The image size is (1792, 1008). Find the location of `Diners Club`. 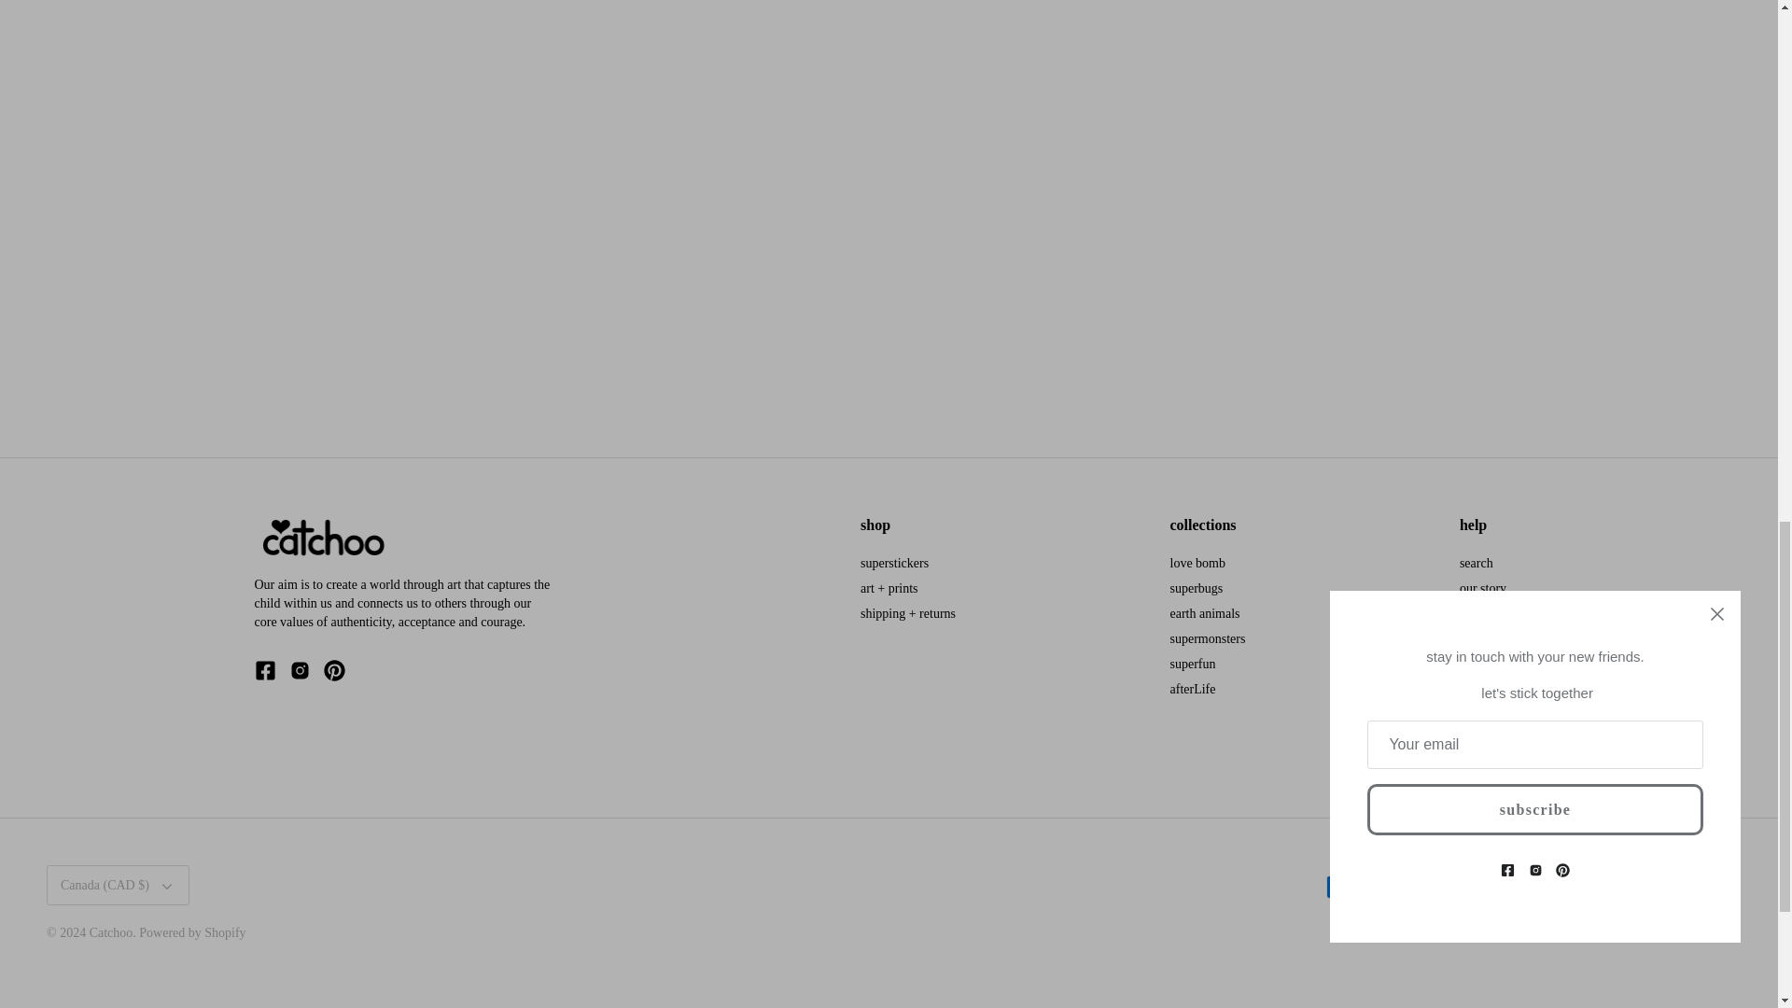

Diners Club is located at coordinates (1435, 887).